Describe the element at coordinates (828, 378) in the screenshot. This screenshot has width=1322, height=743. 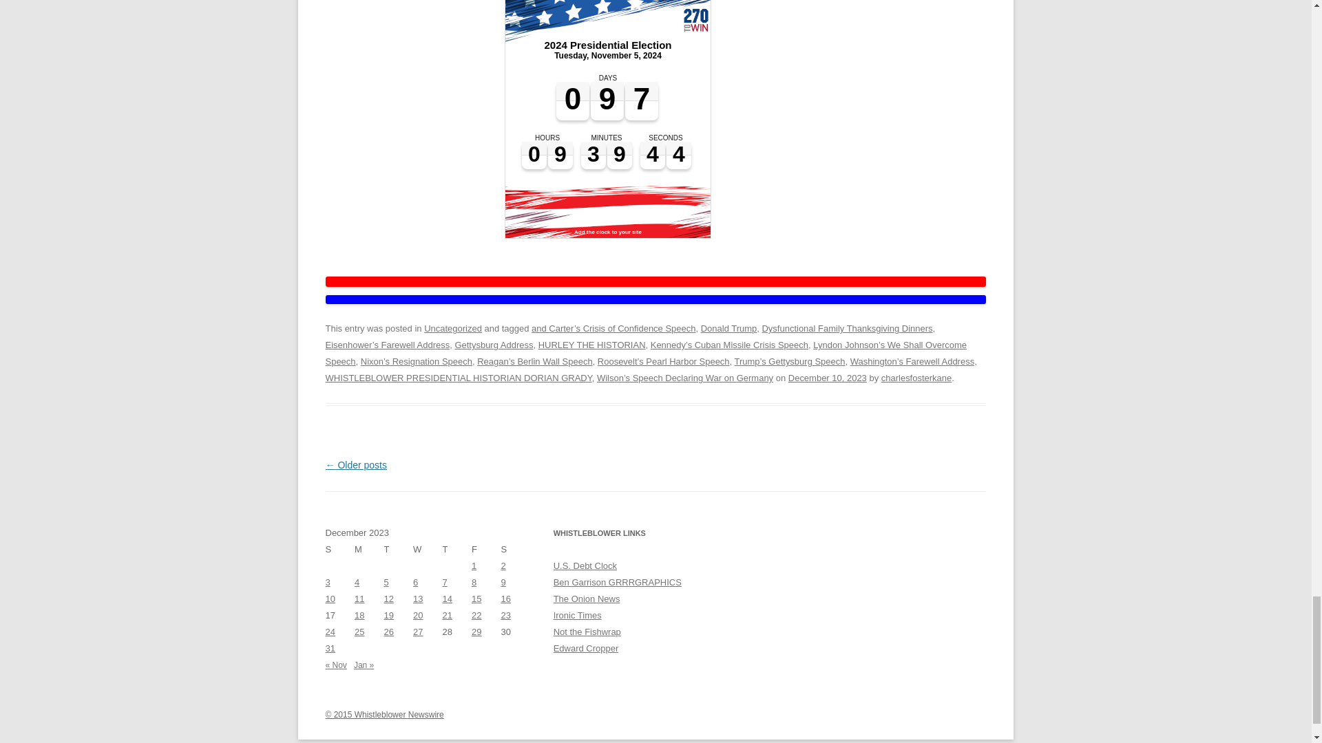
I see `11:22 pm` at that location.